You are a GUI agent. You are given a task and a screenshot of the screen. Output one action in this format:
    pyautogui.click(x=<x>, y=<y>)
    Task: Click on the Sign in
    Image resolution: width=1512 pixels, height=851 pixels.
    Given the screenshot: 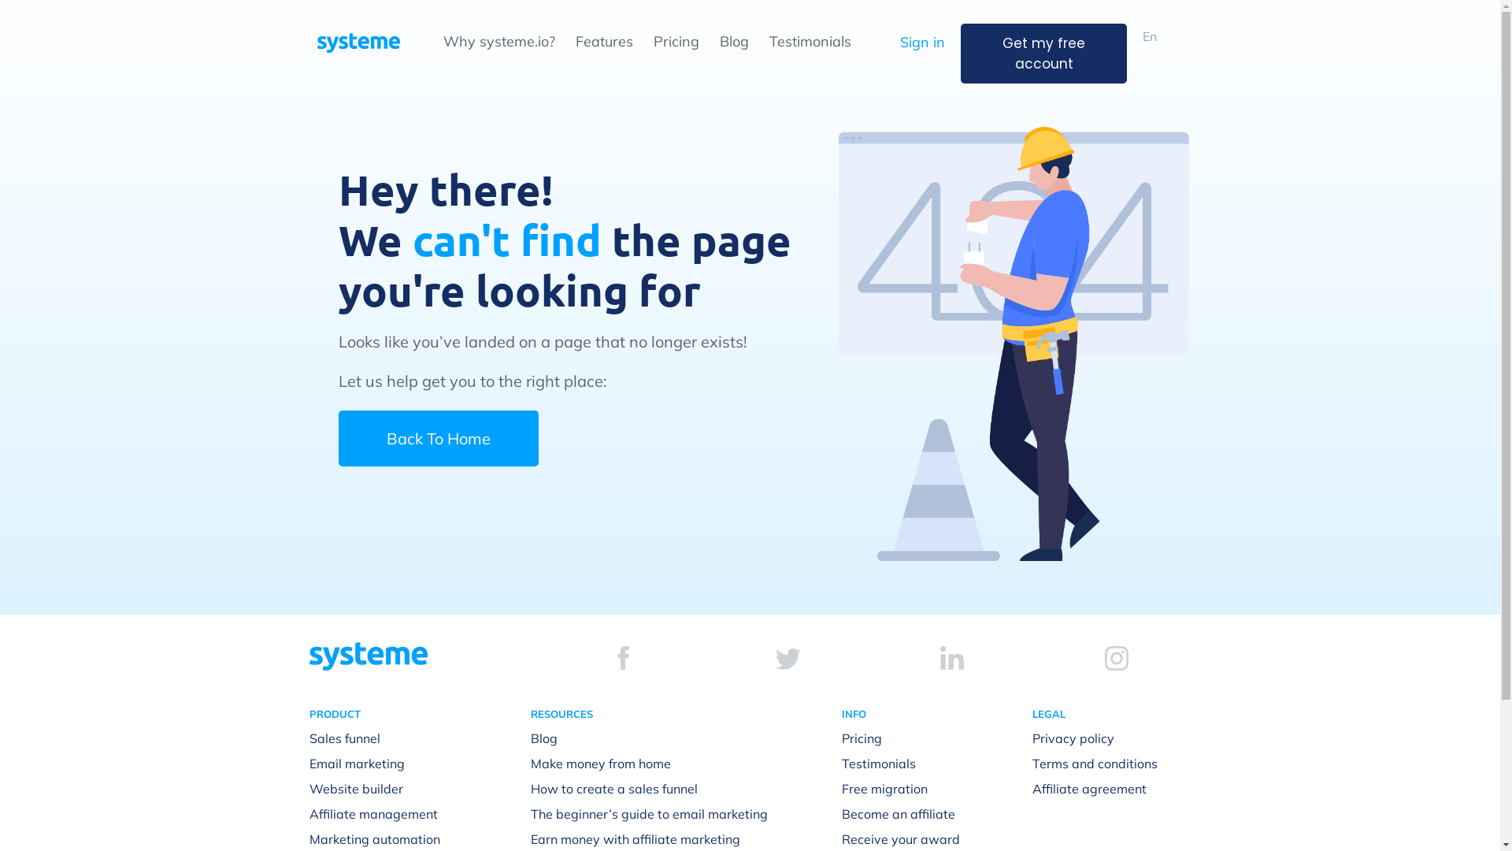 What is the action you would take?
    pyautogui.click(x=923, y=43)
    